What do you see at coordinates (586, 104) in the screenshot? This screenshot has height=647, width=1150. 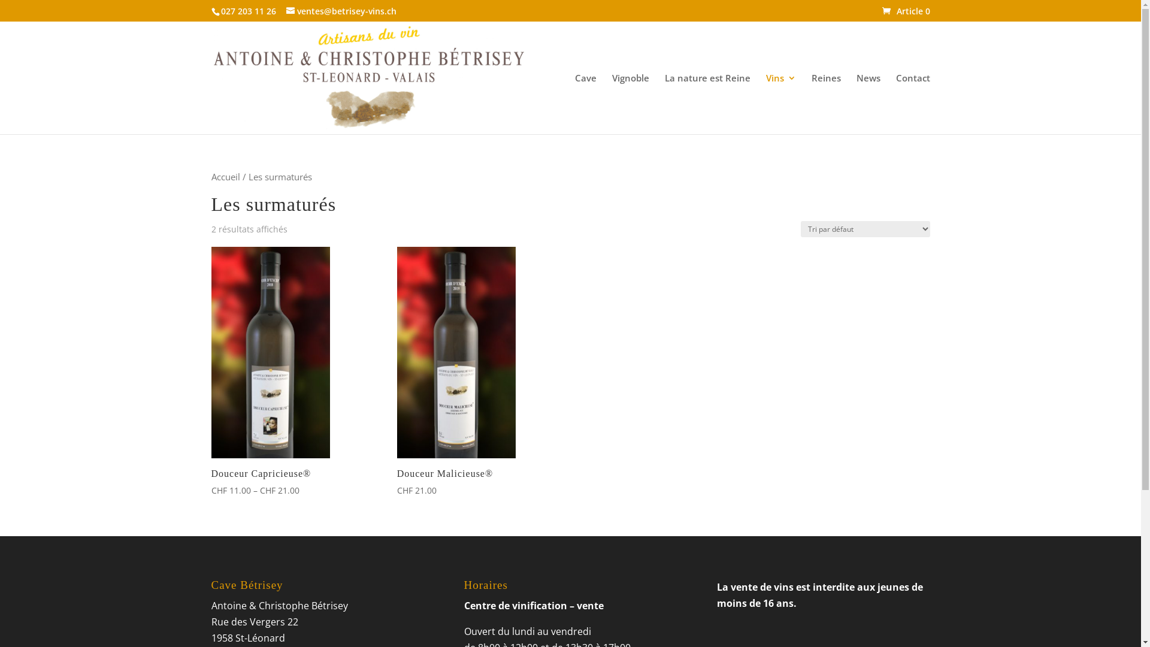 I see `Cave` at bounding box center [586, 104].